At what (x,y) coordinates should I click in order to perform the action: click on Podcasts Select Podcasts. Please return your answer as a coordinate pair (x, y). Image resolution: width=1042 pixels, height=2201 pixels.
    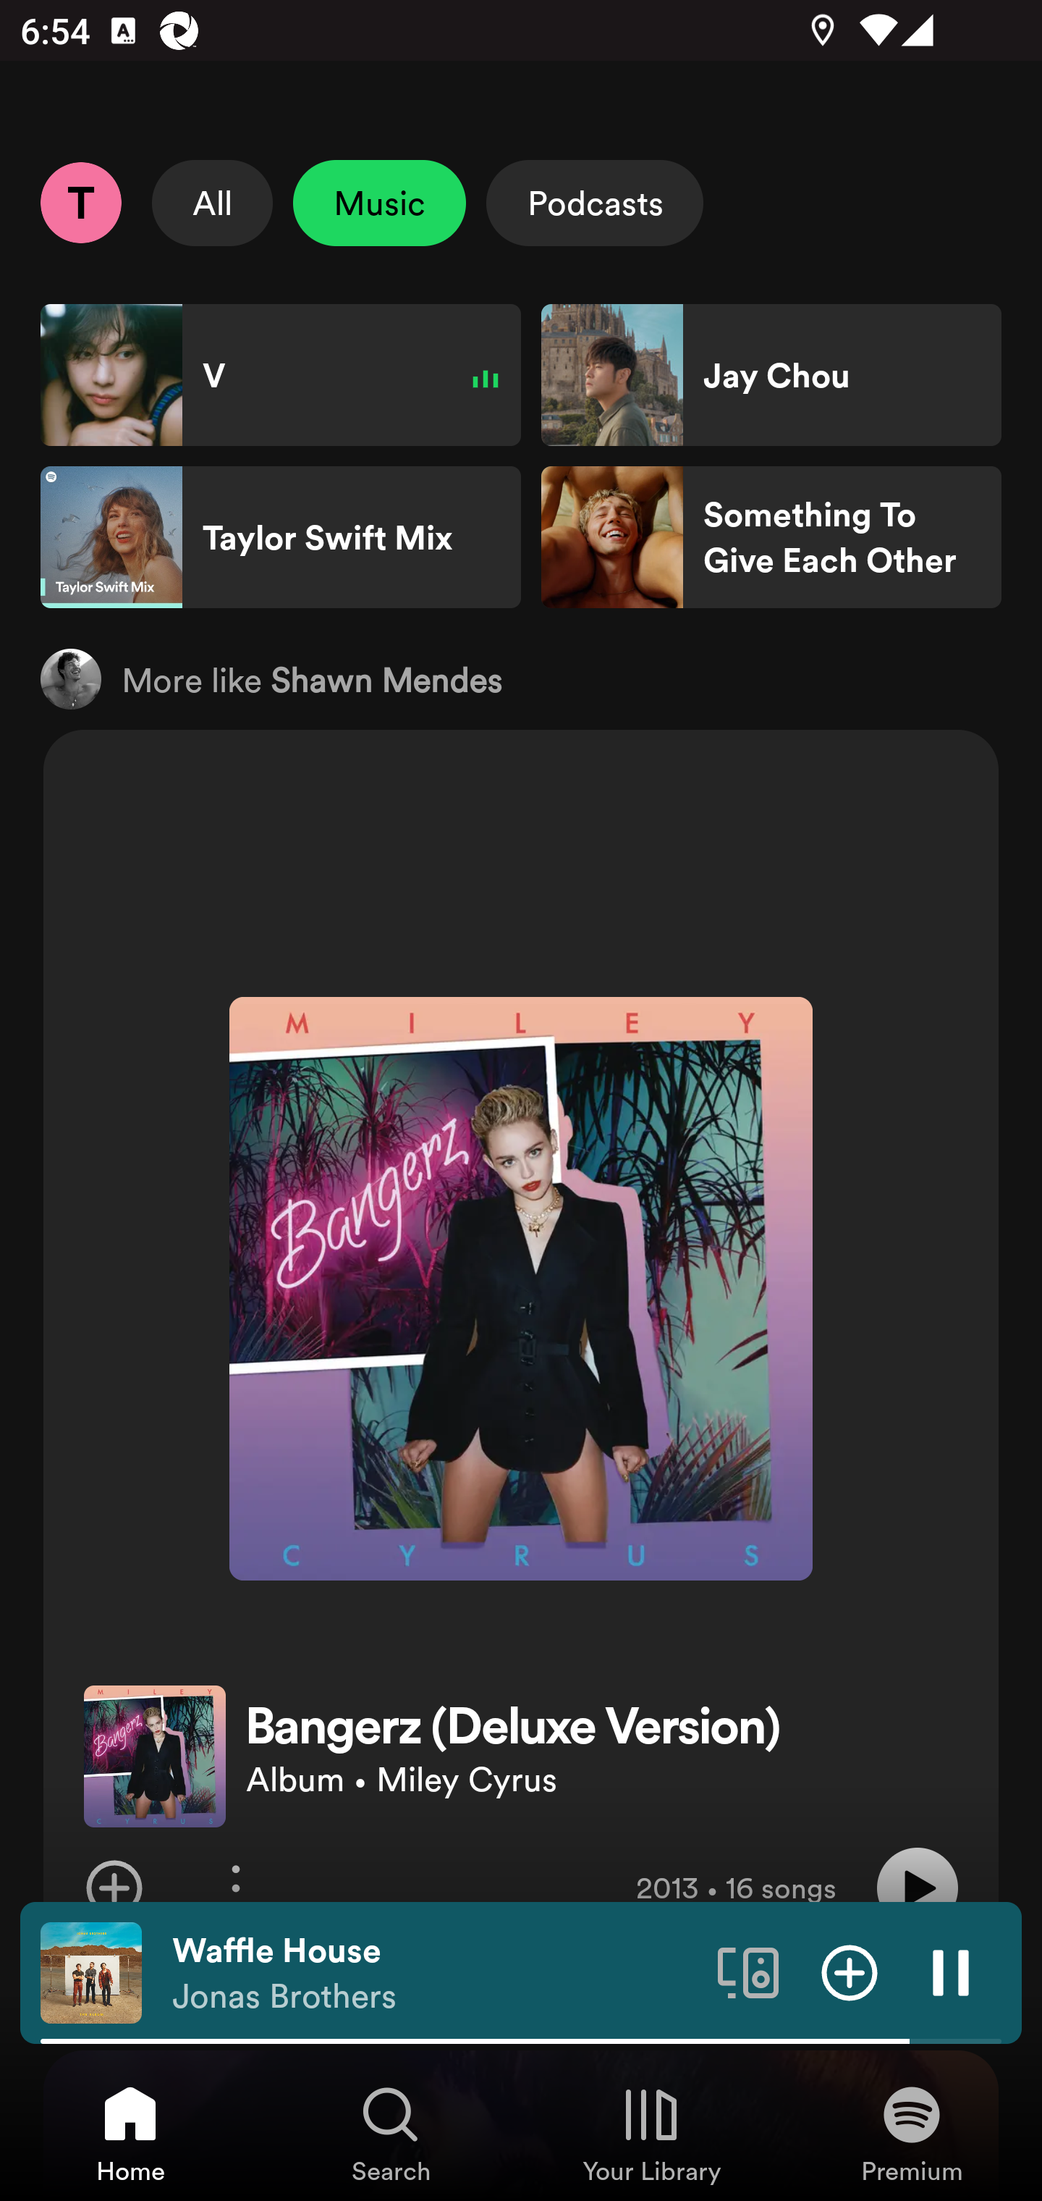
    Looking at the image, I should click on (595, 203).